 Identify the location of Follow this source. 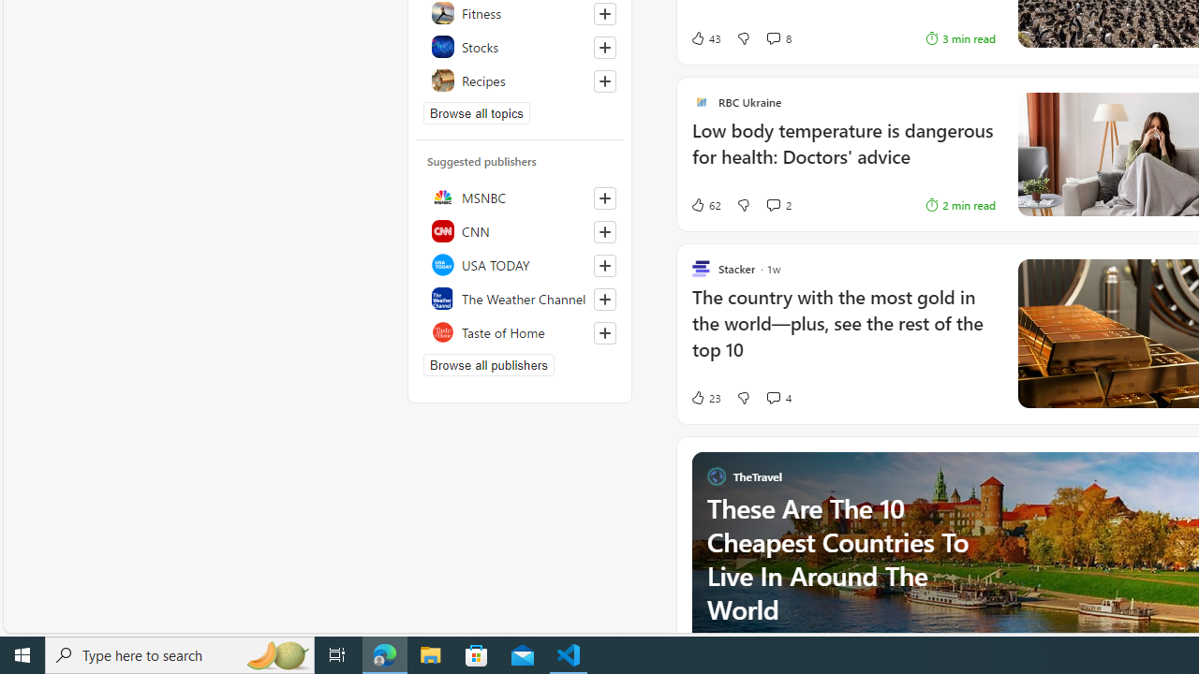
(605, 333).